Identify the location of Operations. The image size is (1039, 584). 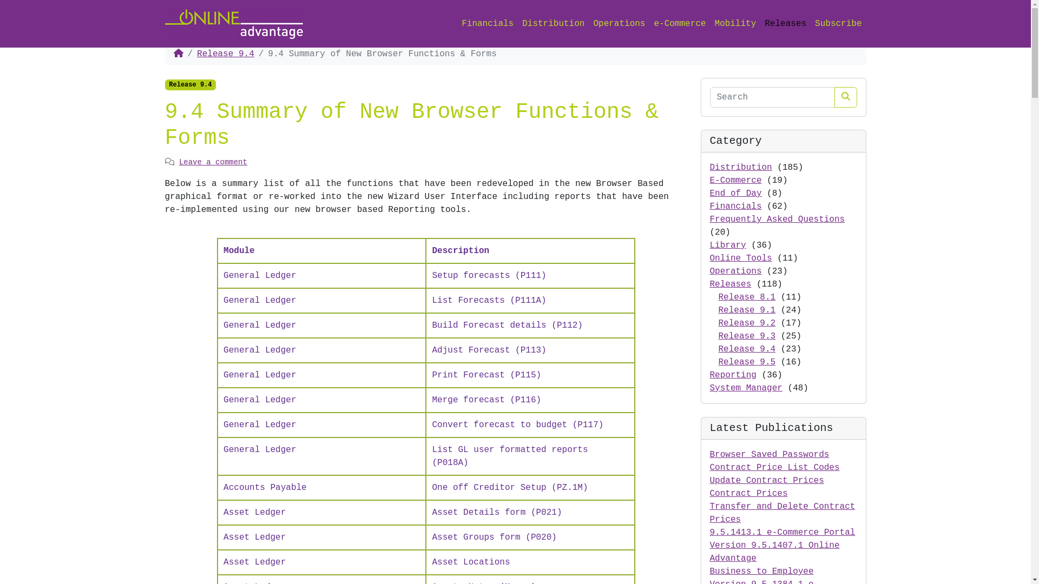
(619, 24).